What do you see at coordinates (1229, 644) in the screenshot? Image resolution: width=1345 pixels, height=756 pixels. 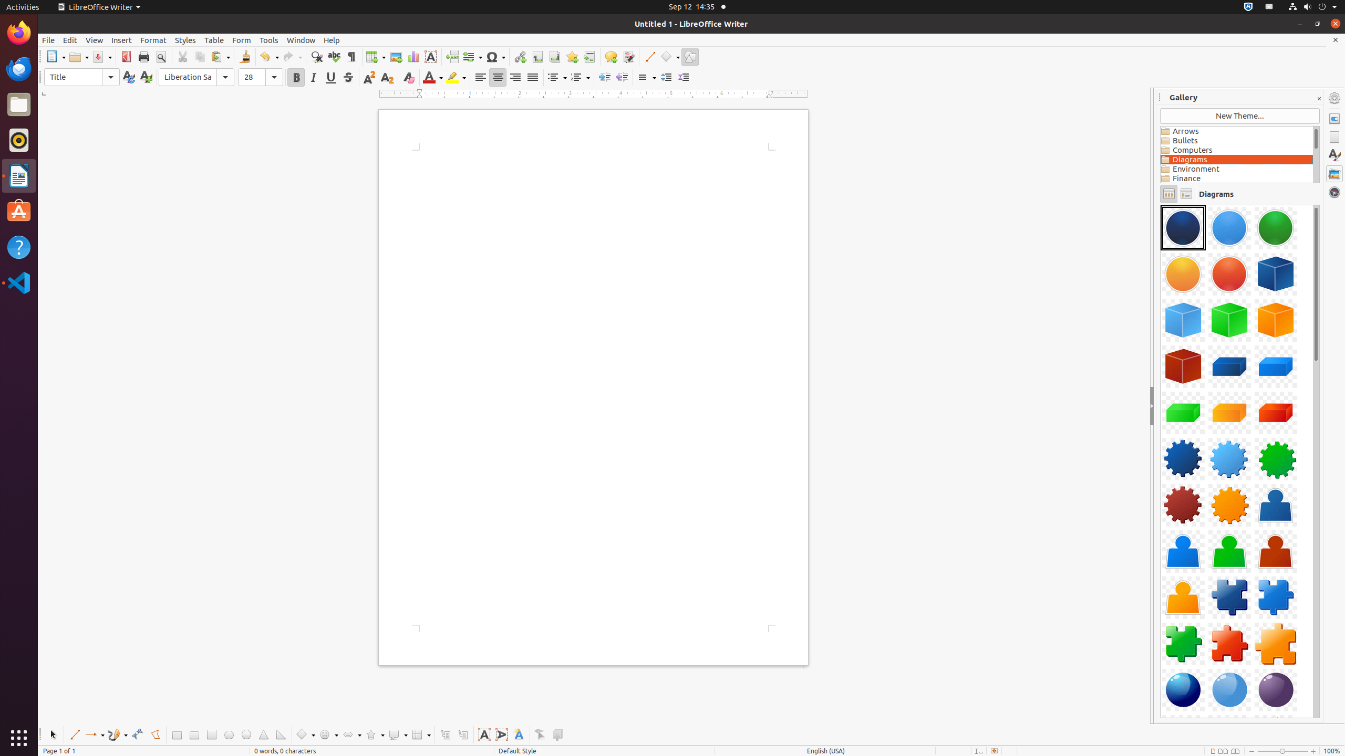 I see `Component-PuzzlePiece04-Red` at bounding box center [1229, 644].